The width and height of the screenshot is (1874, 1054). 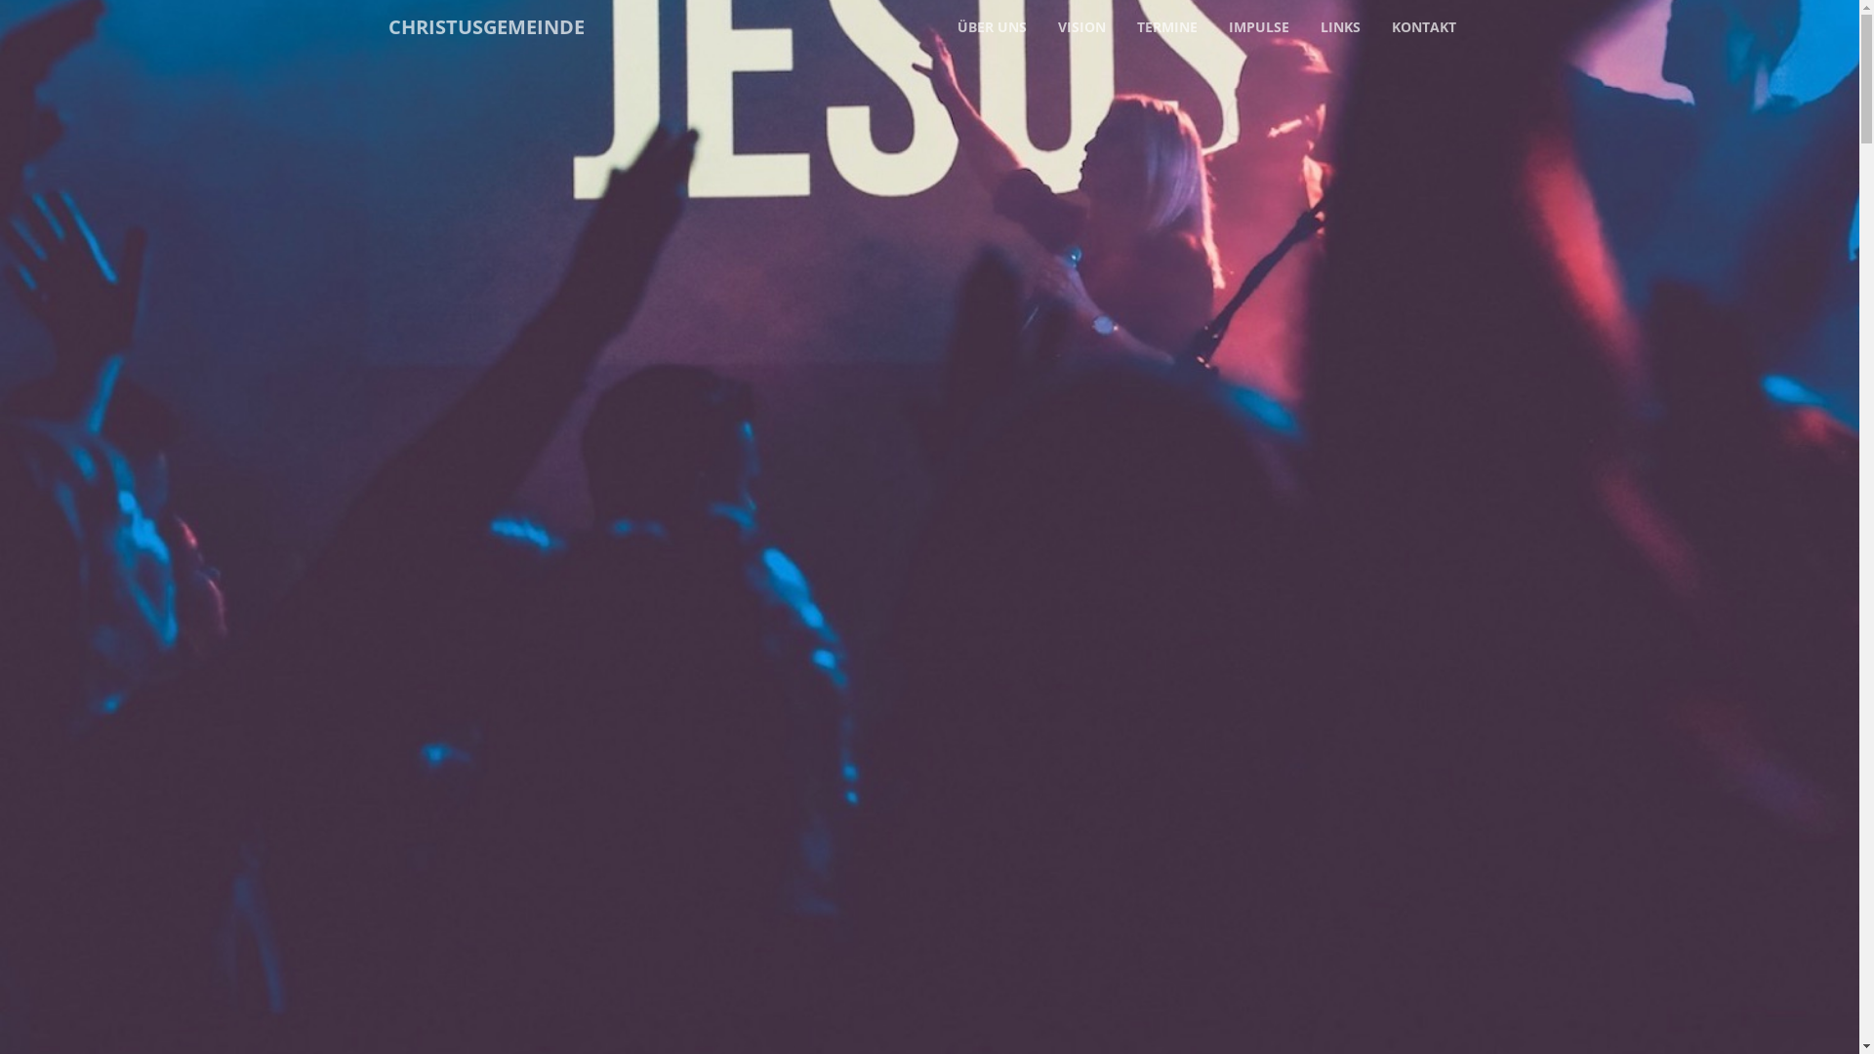 I want to click on KONTAKT, so click(x=1424, y=27).